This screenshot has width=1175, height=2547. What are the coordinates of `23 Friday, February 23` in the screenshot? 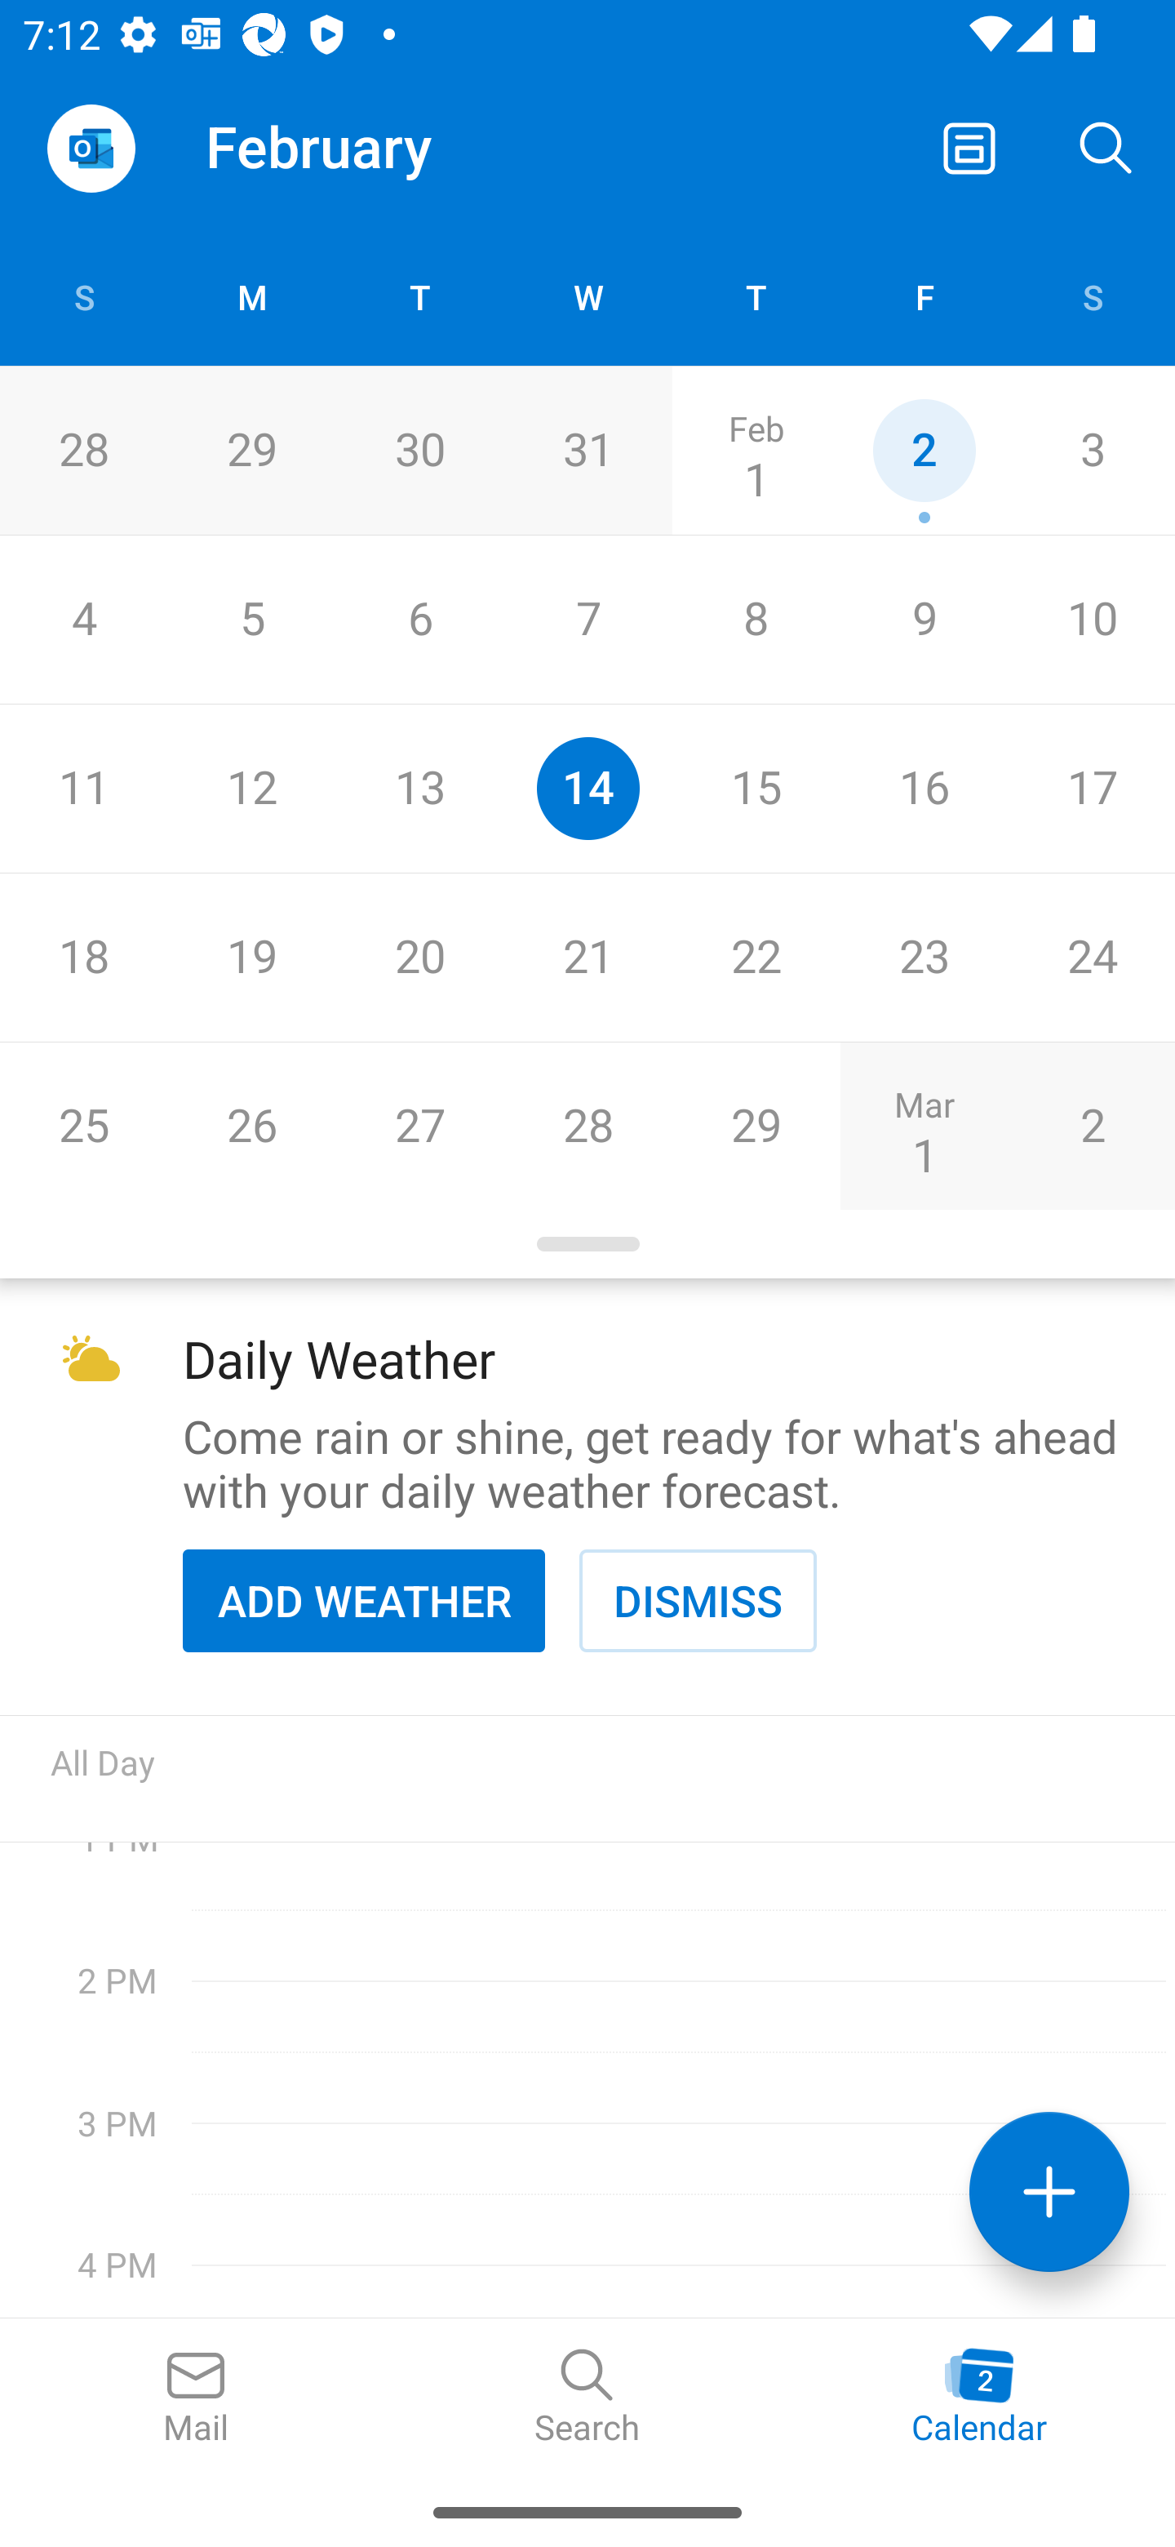 It's located at (924, 958).